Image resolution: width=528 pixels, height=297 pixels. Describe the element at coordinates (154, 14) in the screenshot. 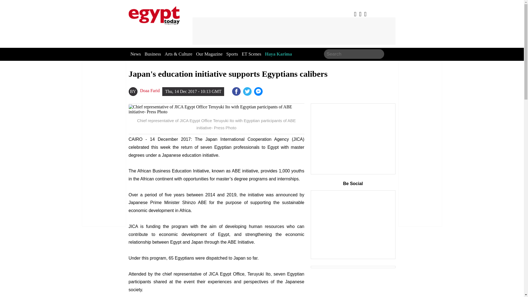

I see `EgyptToday` at that location.